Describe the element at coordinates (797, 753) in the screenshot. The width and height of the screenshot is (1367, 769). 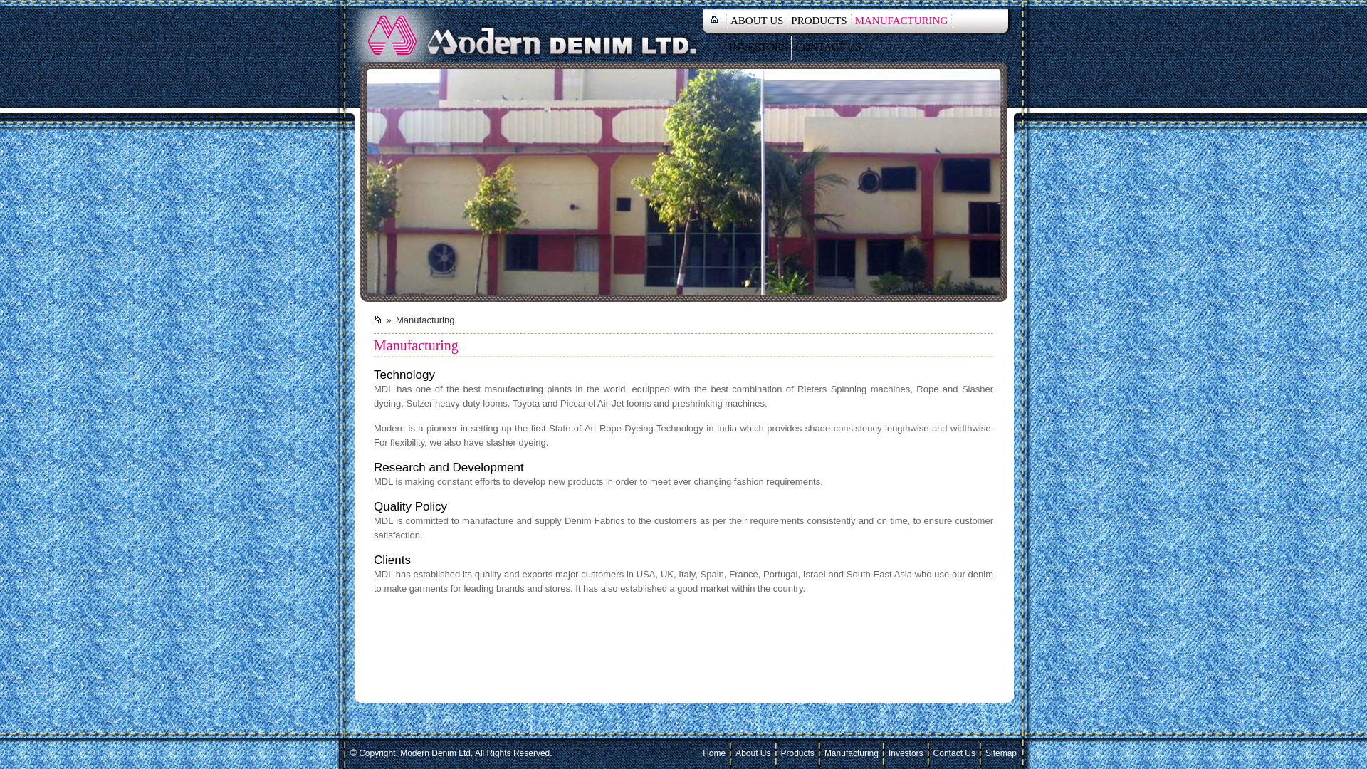
I see `Products` at that location.